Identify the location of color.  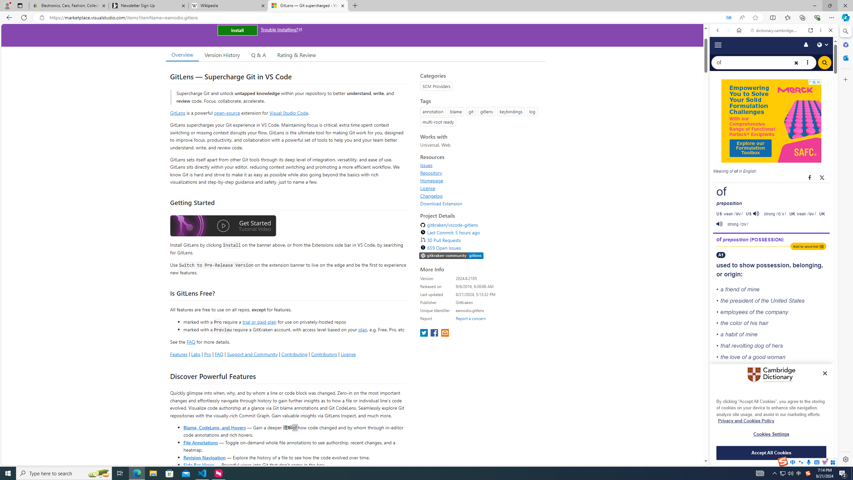
(736, 323).